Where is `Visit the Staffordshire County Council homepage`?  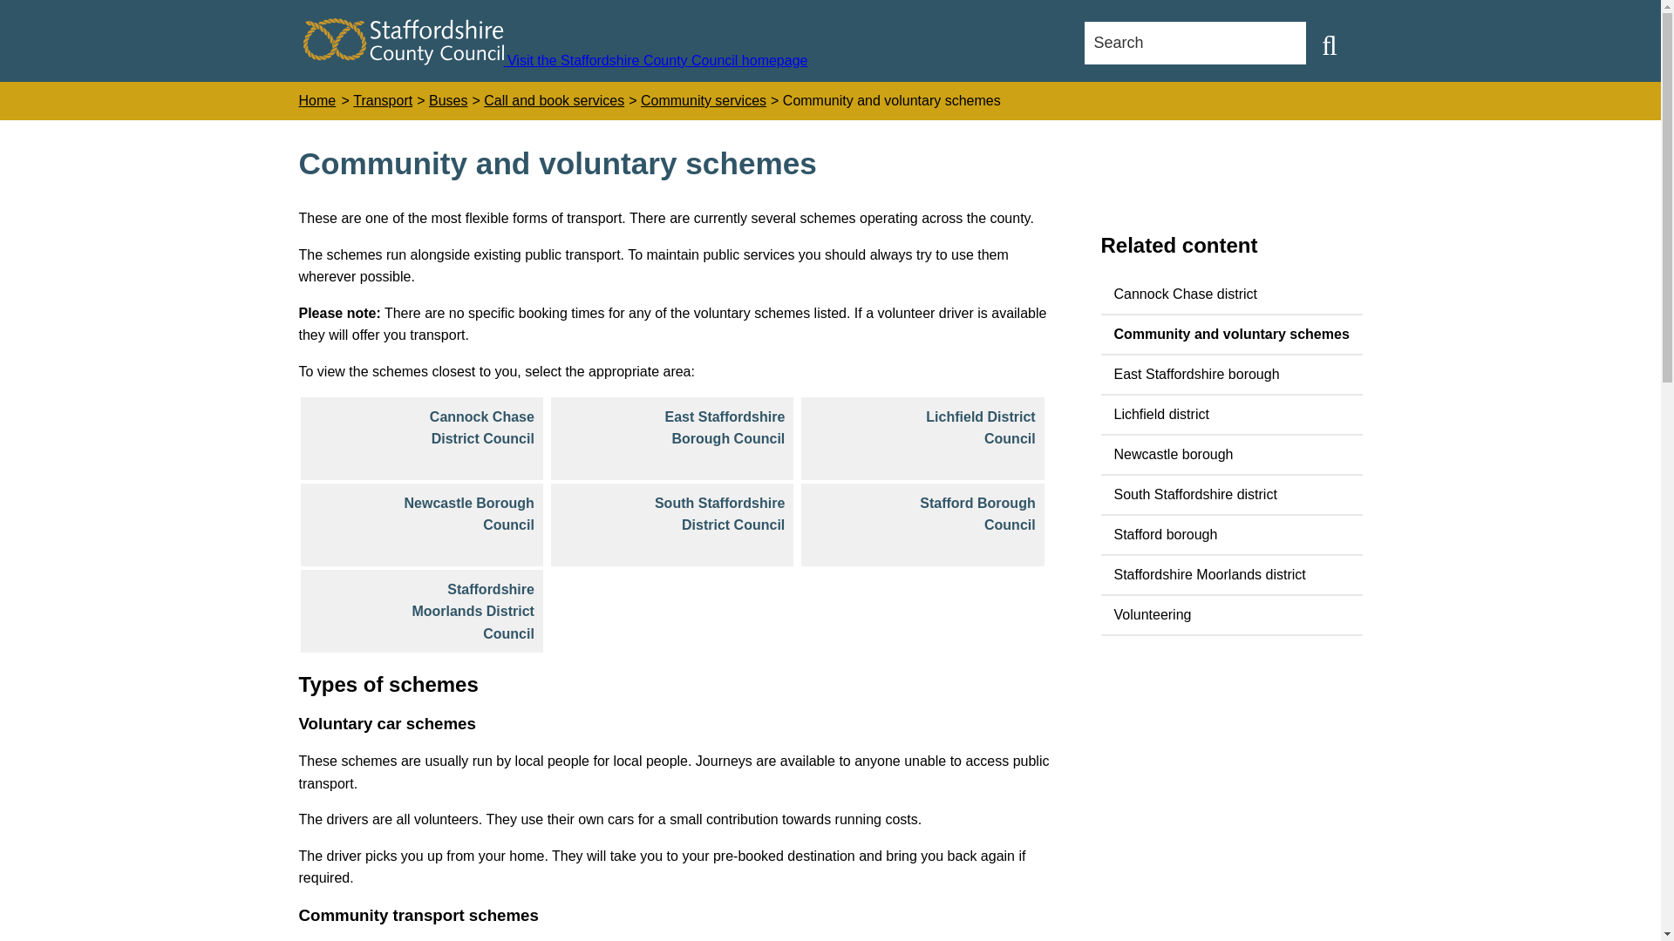
Visit the Staffordshire County Council homepage is located at coordinates (555, 59).